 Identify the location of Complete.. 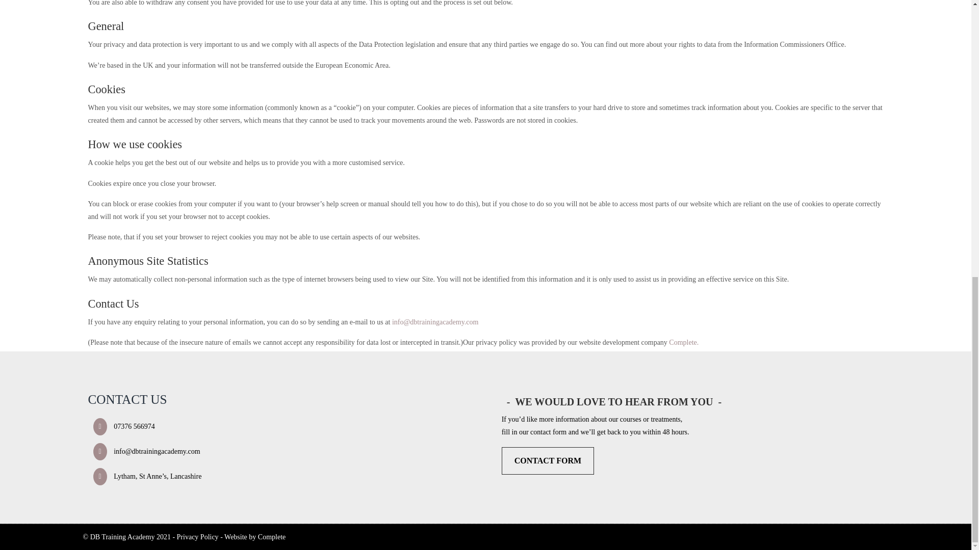
(683, 342).